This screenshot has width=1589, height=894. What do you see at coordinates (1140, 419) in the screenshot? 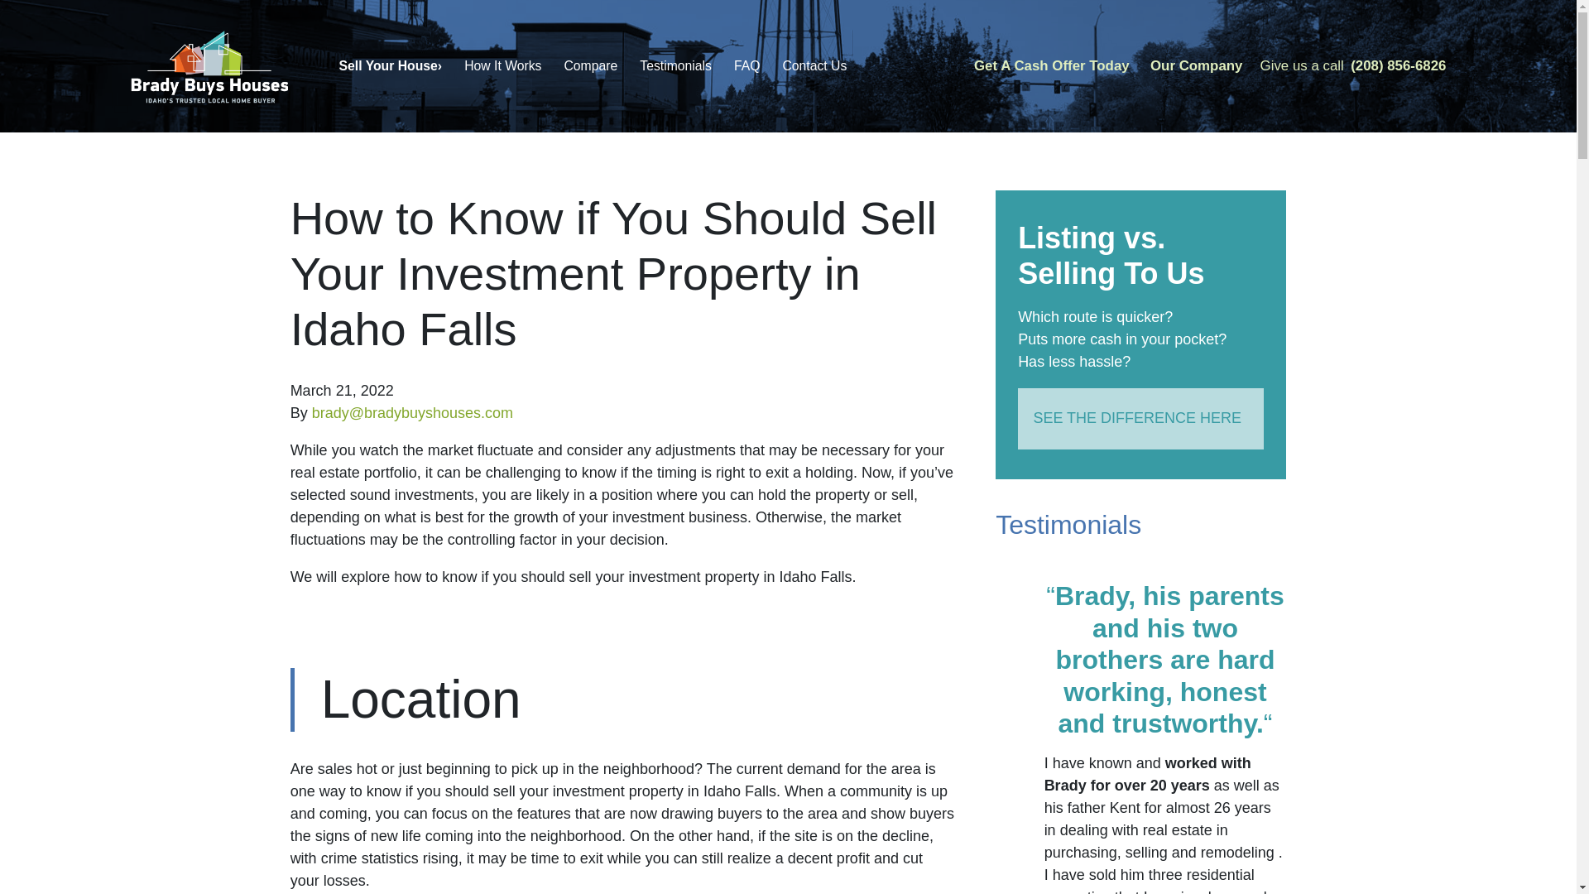
I see `SEE THE DIFFERENCE HERE` at bounding box center [1140, 419].